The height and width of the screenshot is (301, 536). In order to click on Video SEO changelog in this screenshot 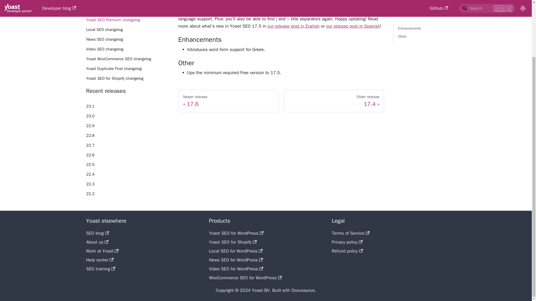, I will do `click(334, 101)`.